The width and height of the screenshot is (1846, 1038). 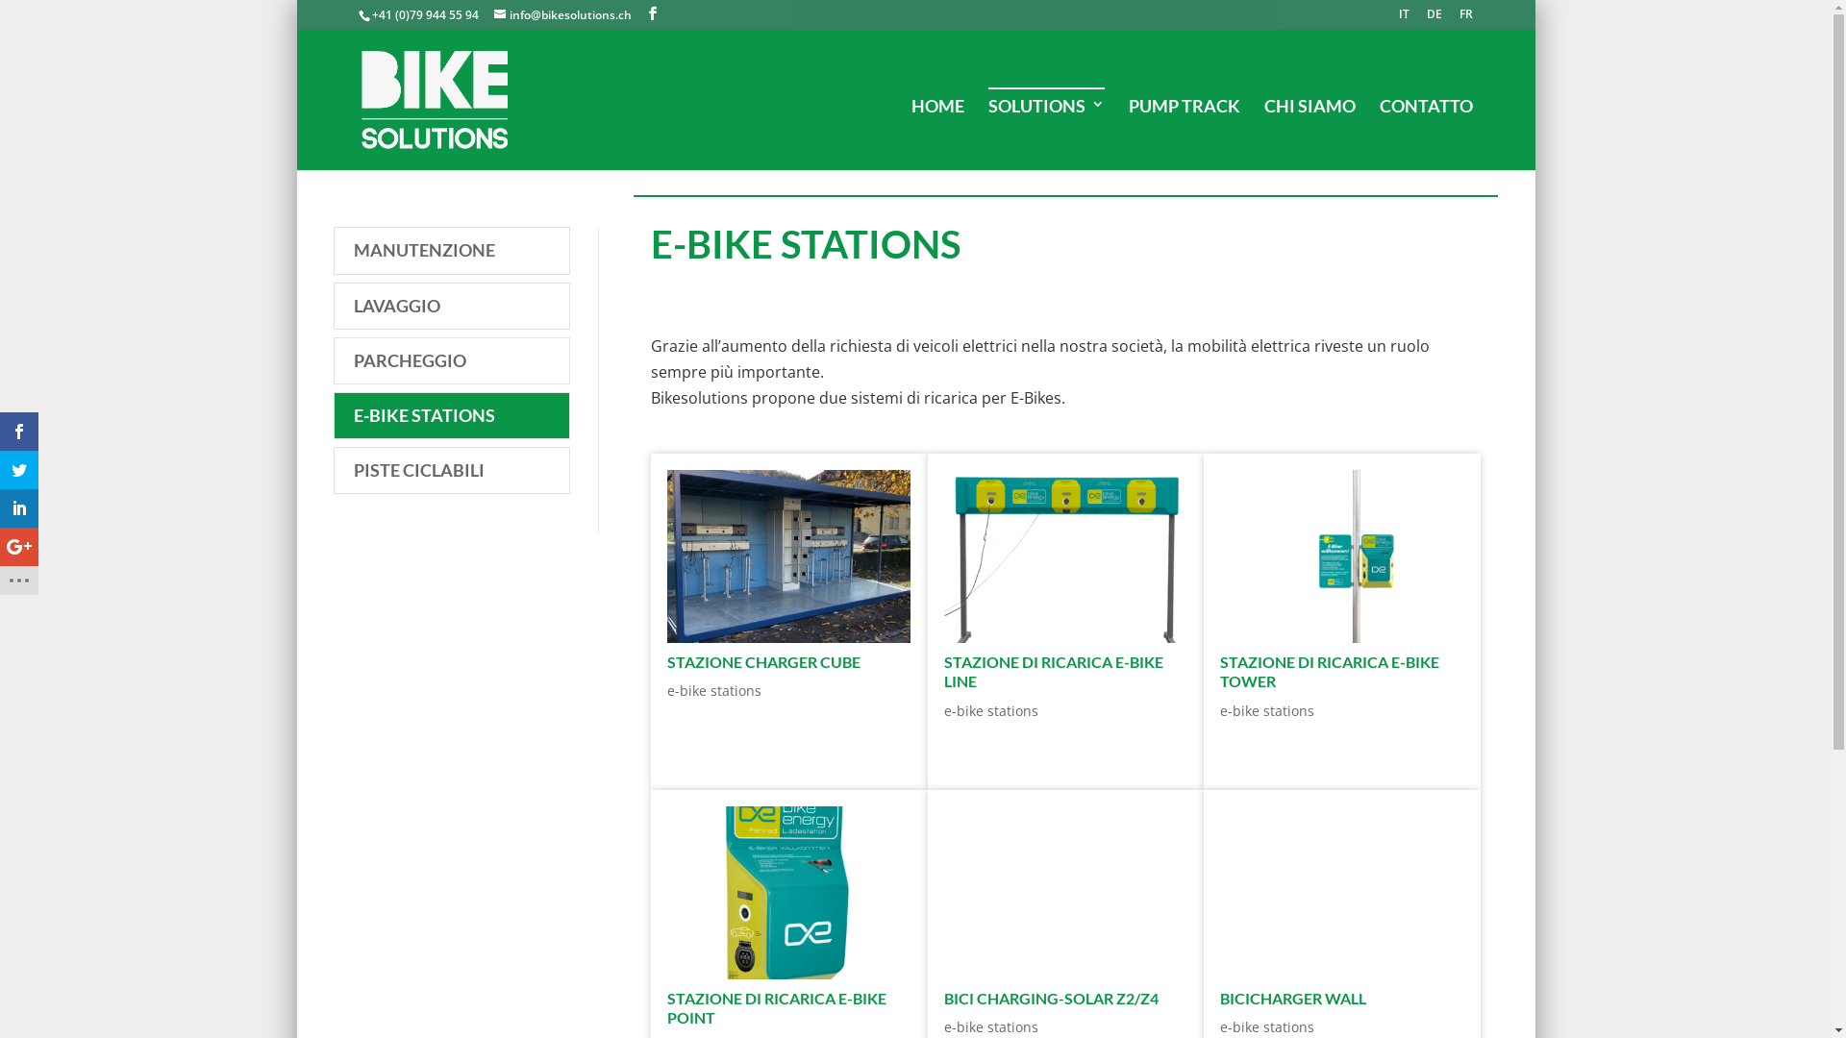 I want to click on CONTATTO, so click(x=1427, y=130).